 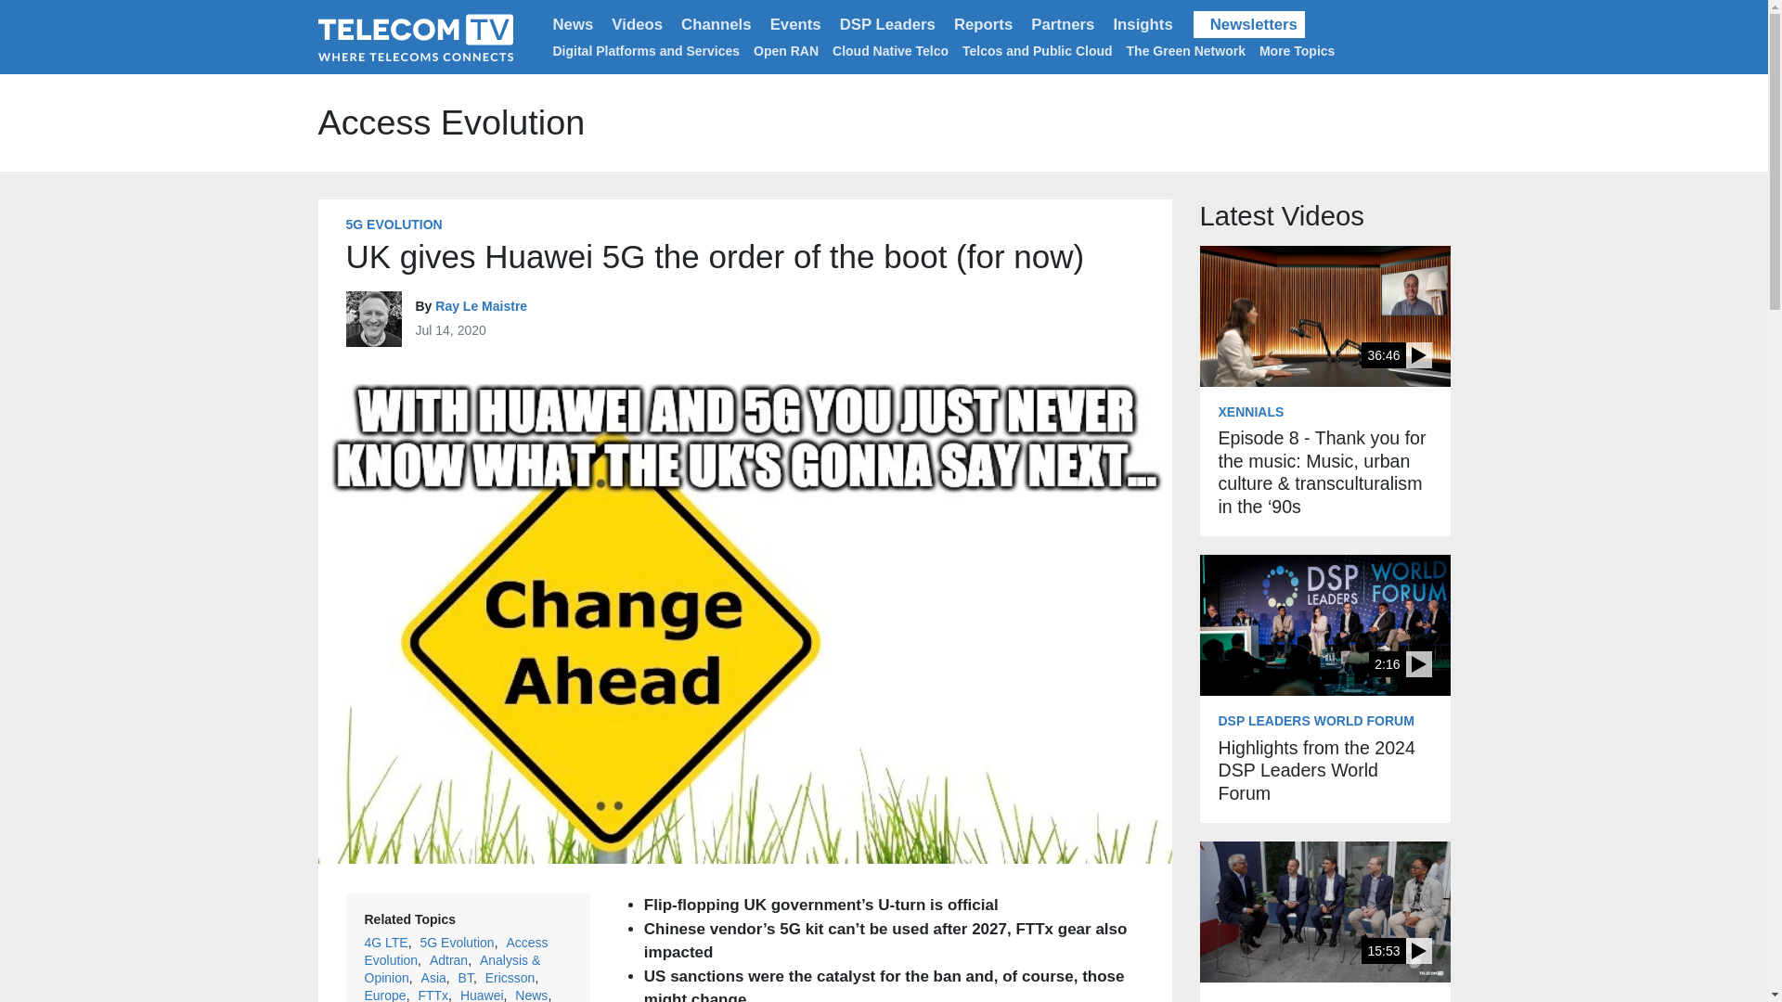 What do you see at coordinates (1037, 50) in the screenshot?
I see `Telcos and Public Cloud` at bounding box center [1037, 50].